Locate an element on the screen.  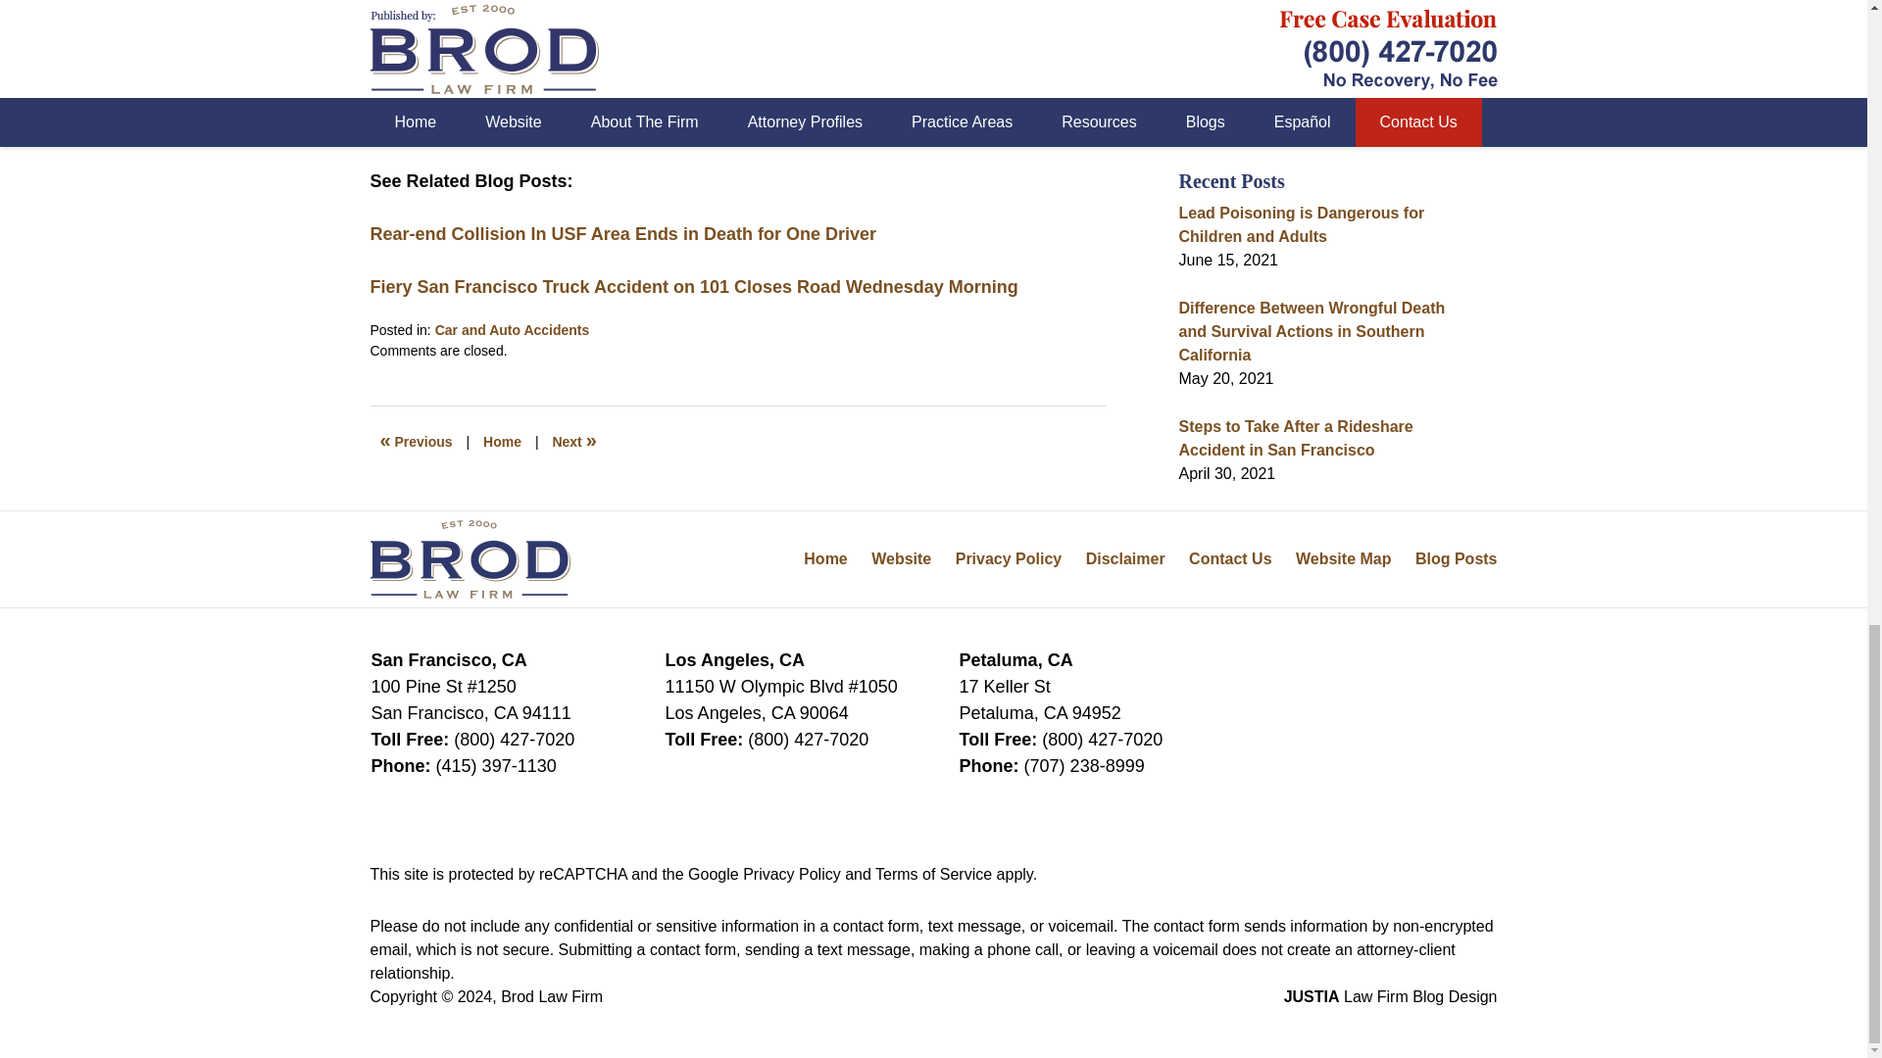
Rear-end Collision In USF Area Ends in Death for One Driver is located at coordinates (623, 233).